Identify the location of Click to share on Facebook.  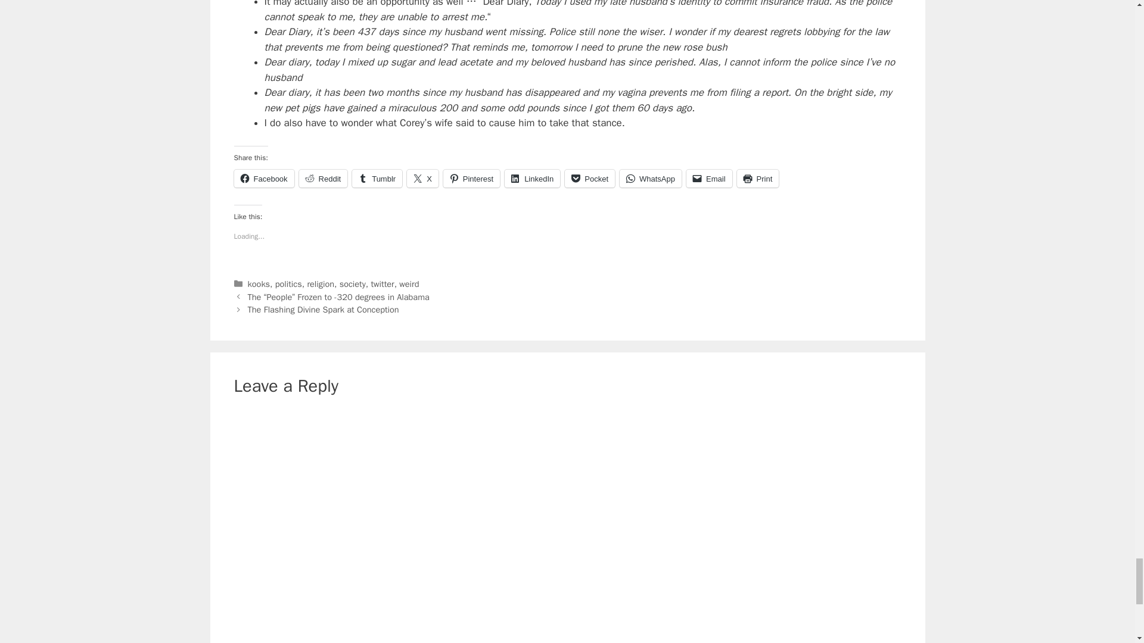
(263, 179).